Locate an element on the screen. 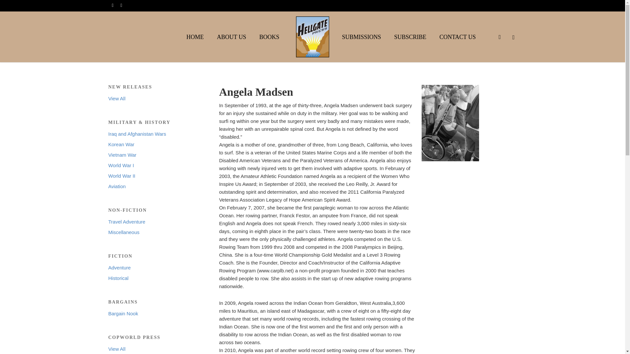 The width and height of the screenshot is (630, 354). CONTACT US is located at coordinates (457, 37).